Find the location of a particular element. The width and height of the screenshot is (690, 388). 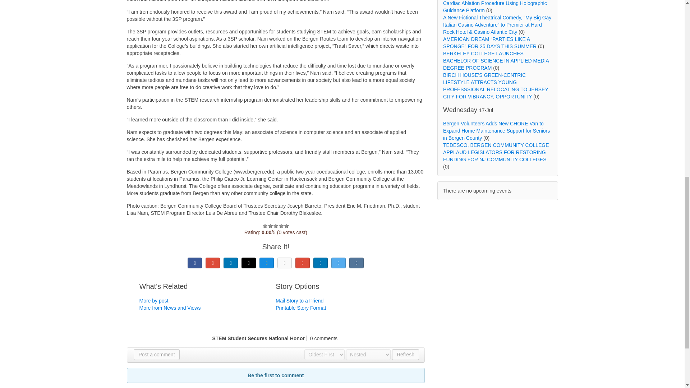

Odnoklassniki is located at coordinates (285, 263).